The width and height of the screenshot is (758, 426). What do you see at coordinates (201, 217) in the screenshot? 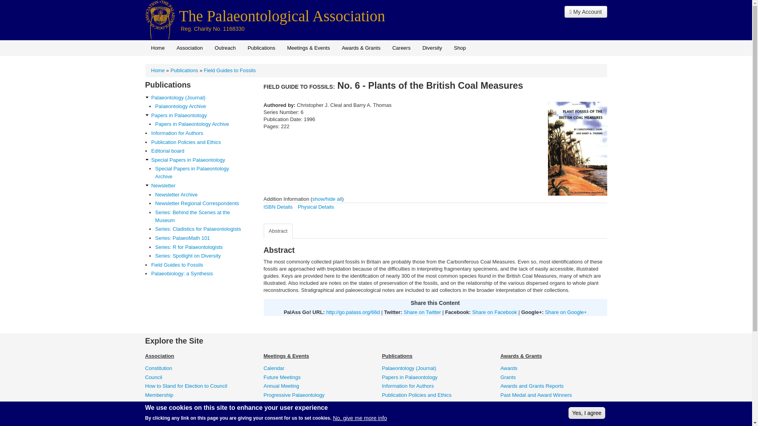
I see `Series: Behind the Scenes at the Museum` at bounding box center [201, 217].